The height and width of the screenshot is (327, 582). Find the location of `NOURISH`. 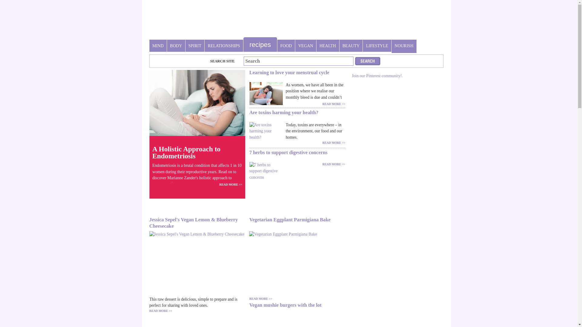

NOURISH is located at coordinates (404, 46).